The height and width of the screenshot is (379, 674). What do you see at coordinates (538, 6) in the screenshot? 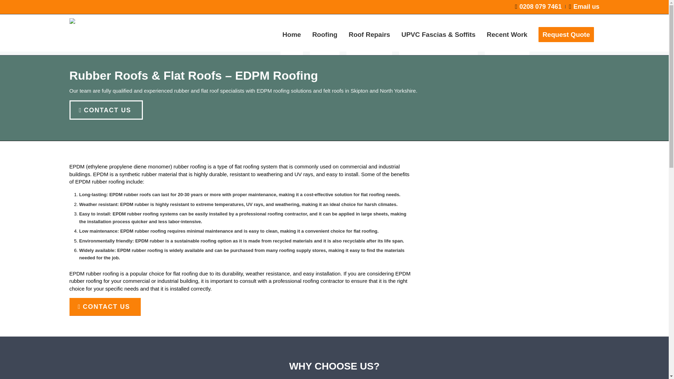
I see `0208 079 7461` at bounding box center [538, 6].